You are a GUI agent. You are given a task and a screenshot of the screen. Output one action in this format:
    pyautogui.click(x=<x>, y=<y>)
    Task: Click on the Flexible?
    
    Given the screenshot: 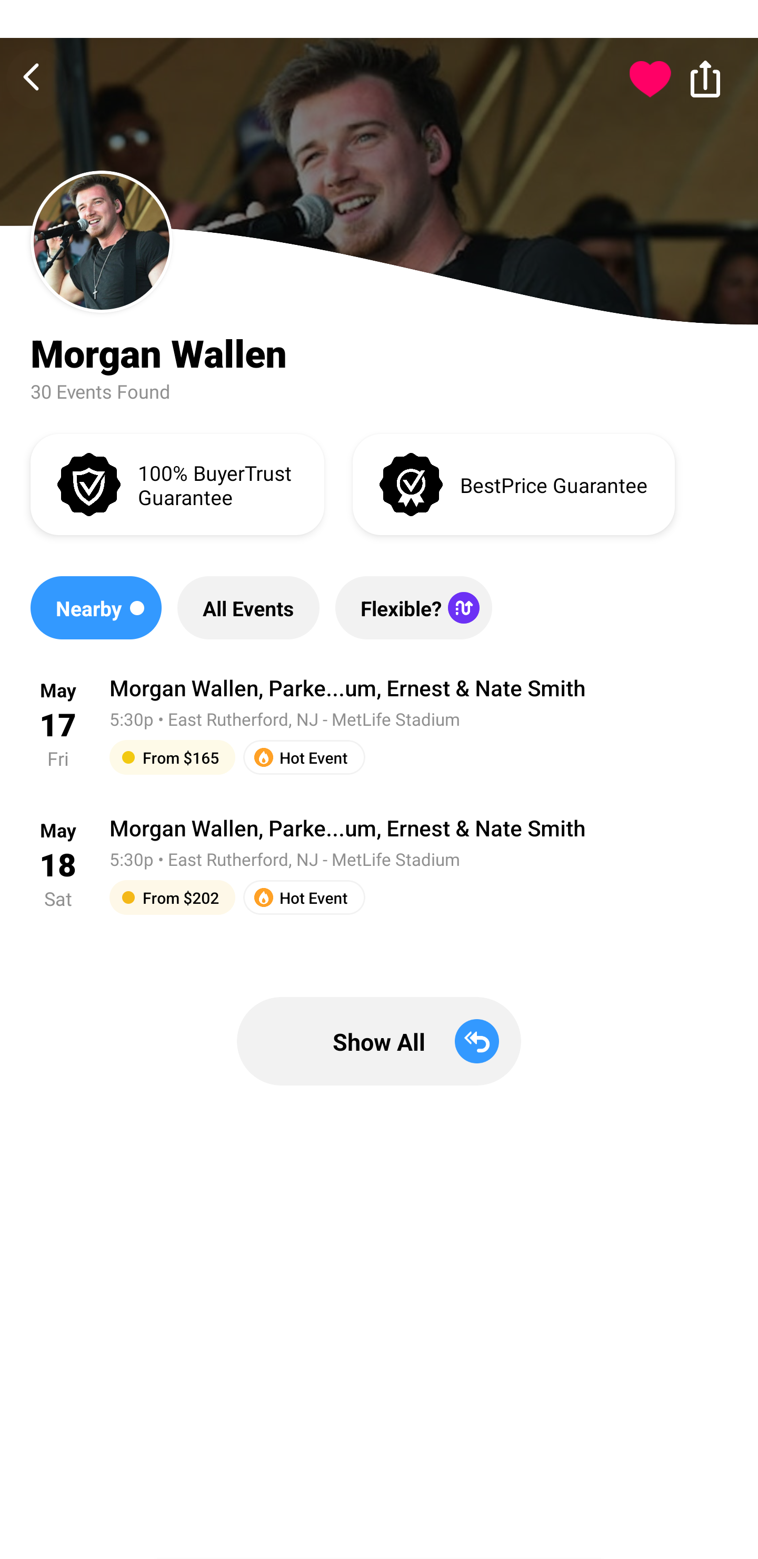 What is the action you would take?
    pyautogui.click(x=413, y=608)
    